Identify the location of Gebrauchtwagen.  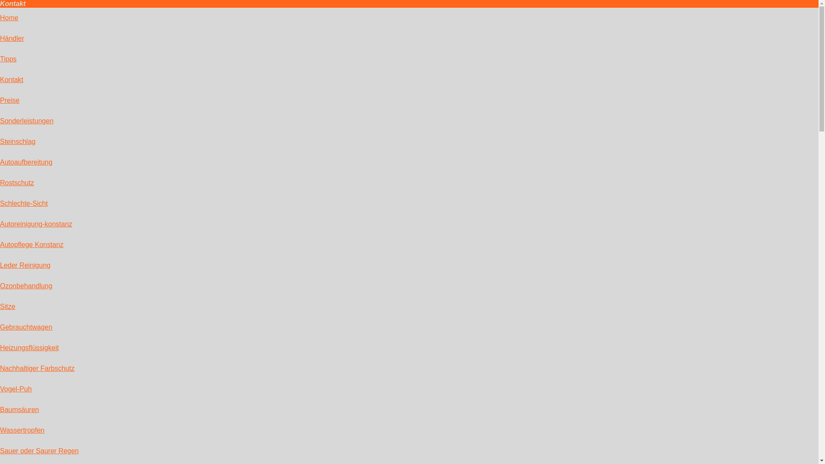
(26, 327).